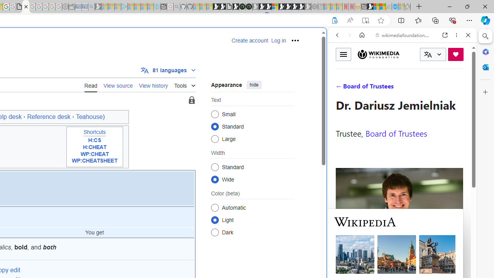 The height and width of the screenshot is (278, 494). I want to click on H:CS, so click(94, 141).